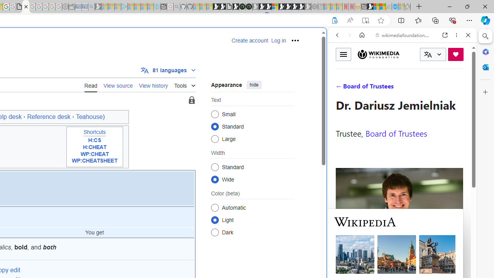 The height and width of the screenshot is (278, 494). I want to click on H:CS, so click(94, 141).